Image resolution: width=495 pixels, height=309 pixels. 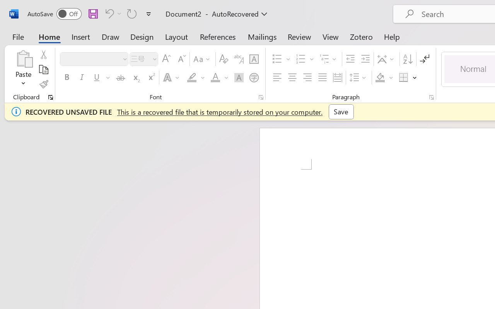 What do you see at coordinates (219, 78) in the screenshot?
I see `Font Color` at bounding box center [219, 78].